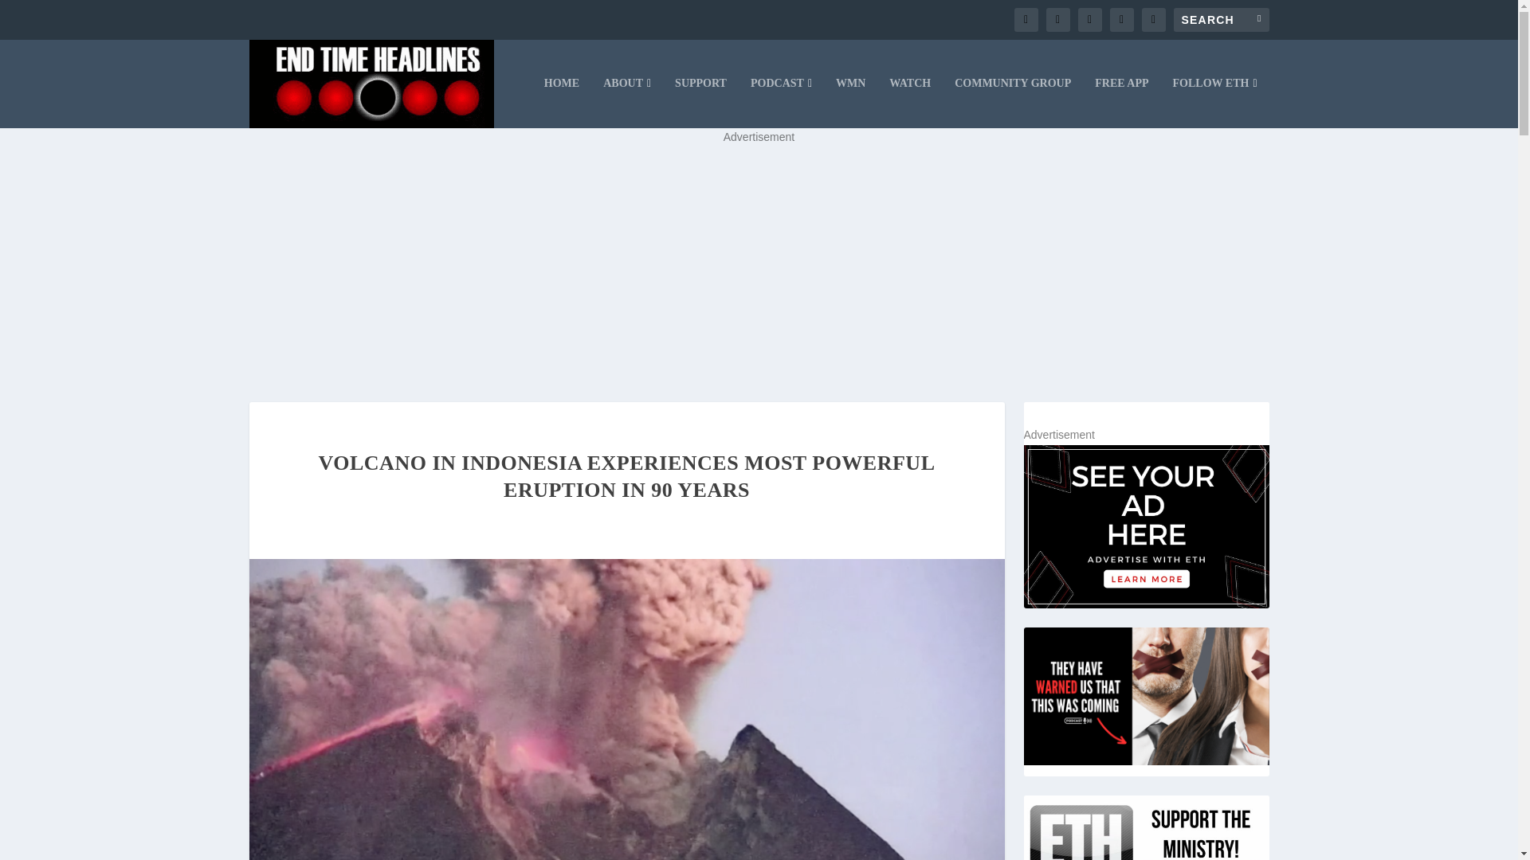 The width and height of the screenshot is (1530, 860). I want to click on SUPPORT, so click(700, 102).